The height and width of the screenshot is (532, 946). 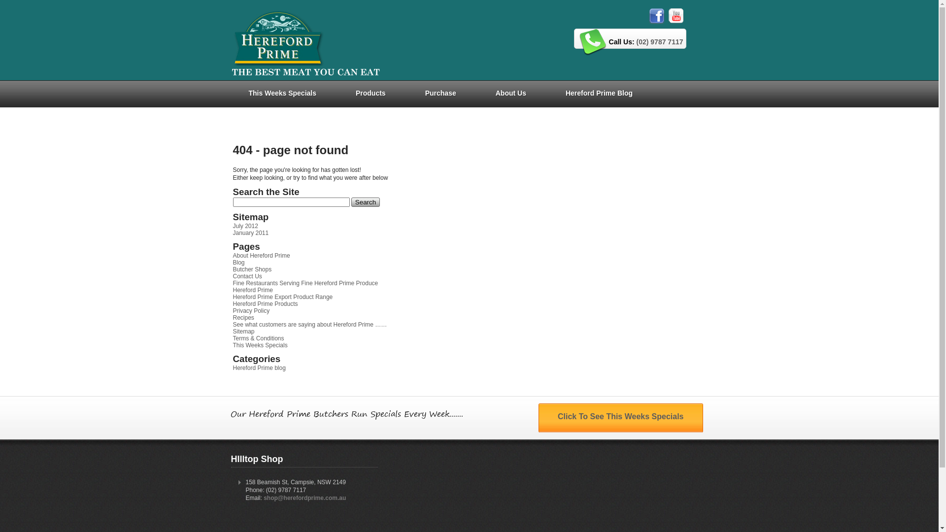 I want to click on Search, so click(x=366, y=202).